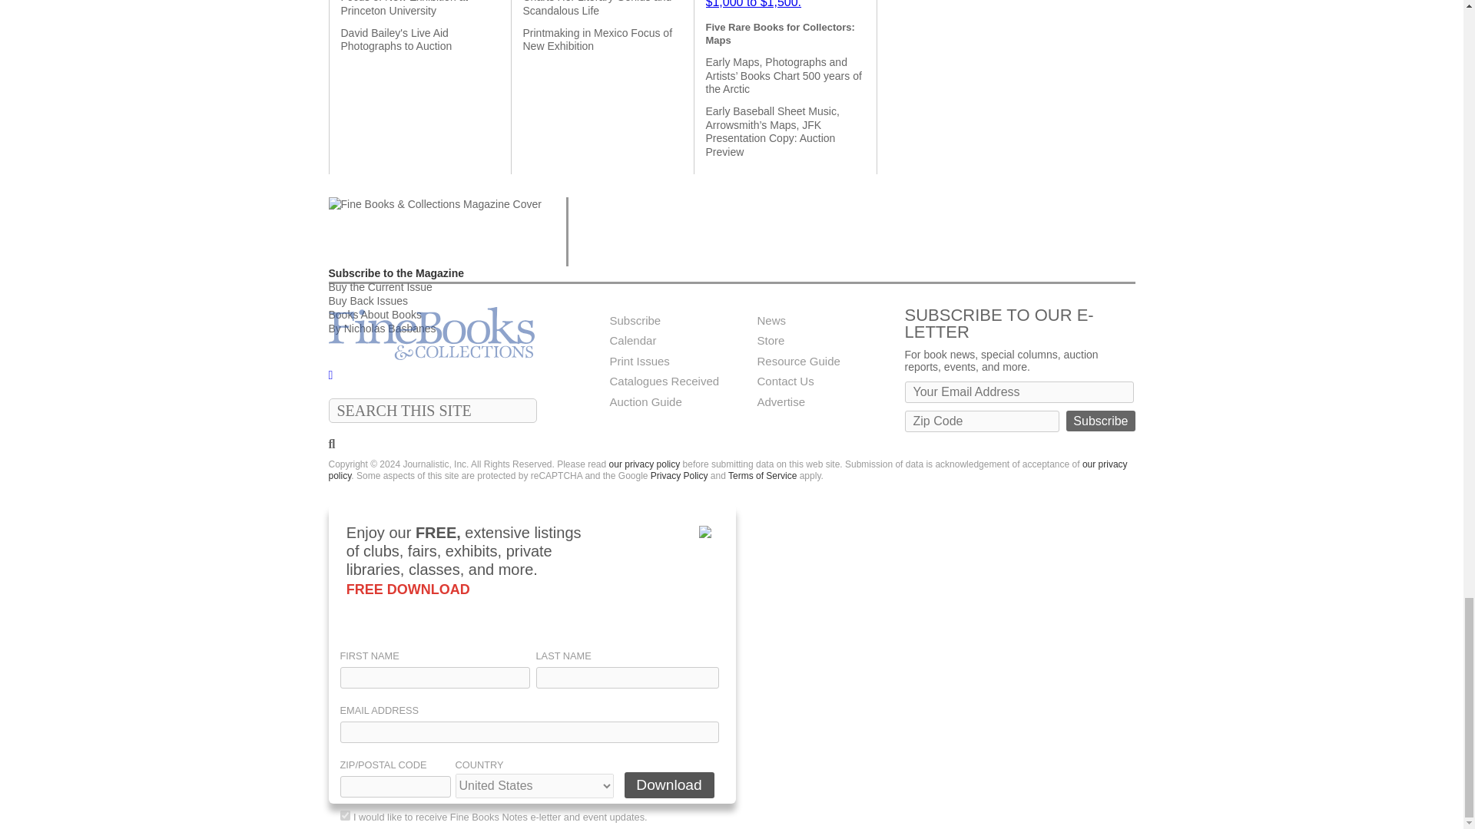 The image size is (1475, 829). I want to click on Download, so click(668, 784).